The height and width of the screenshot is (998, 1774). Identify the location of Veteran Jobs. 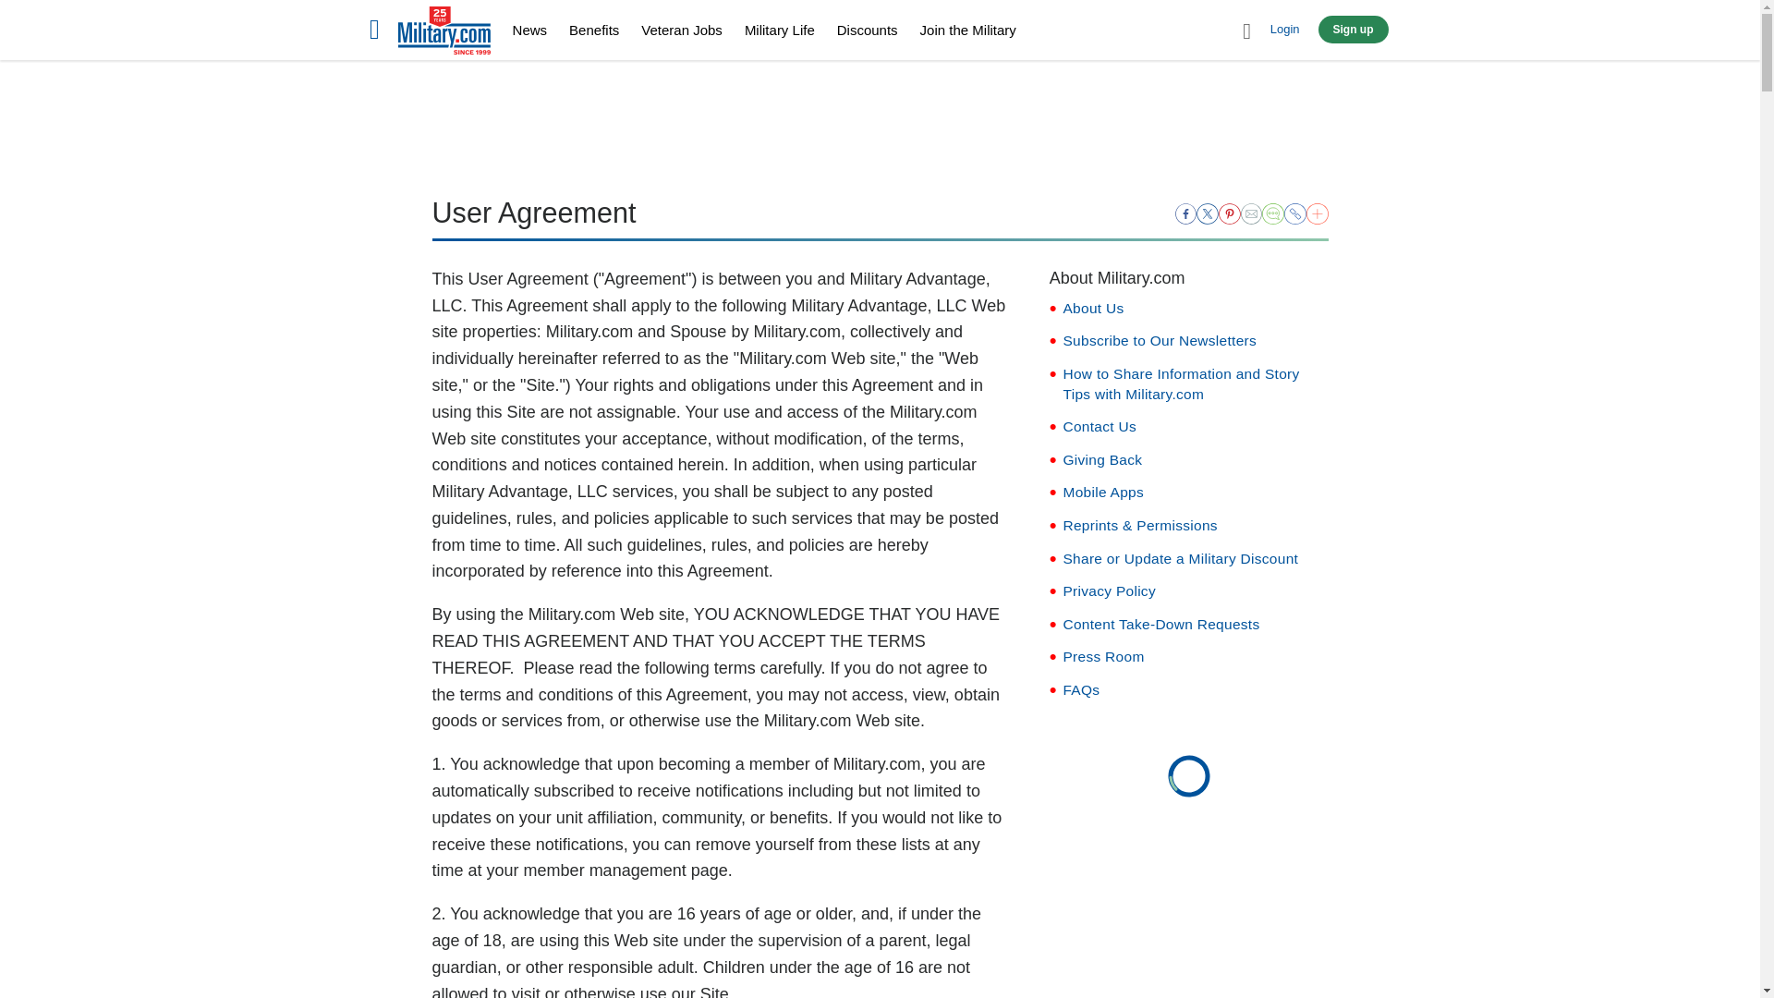
(681, 30).